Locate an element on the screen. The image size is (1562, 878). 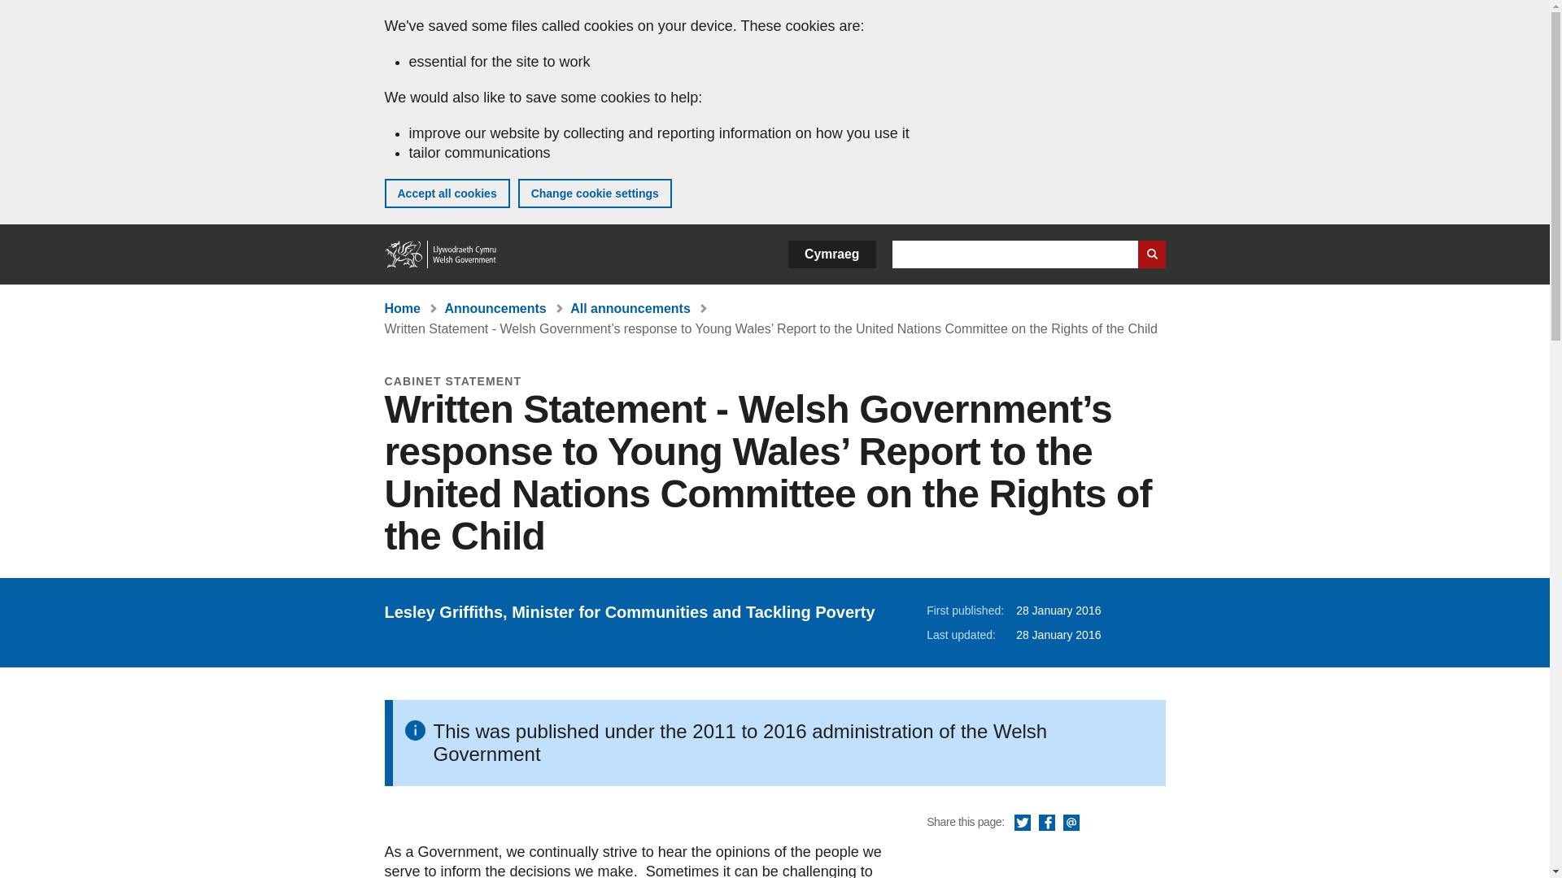
Home is located at coordinates (402, 308).